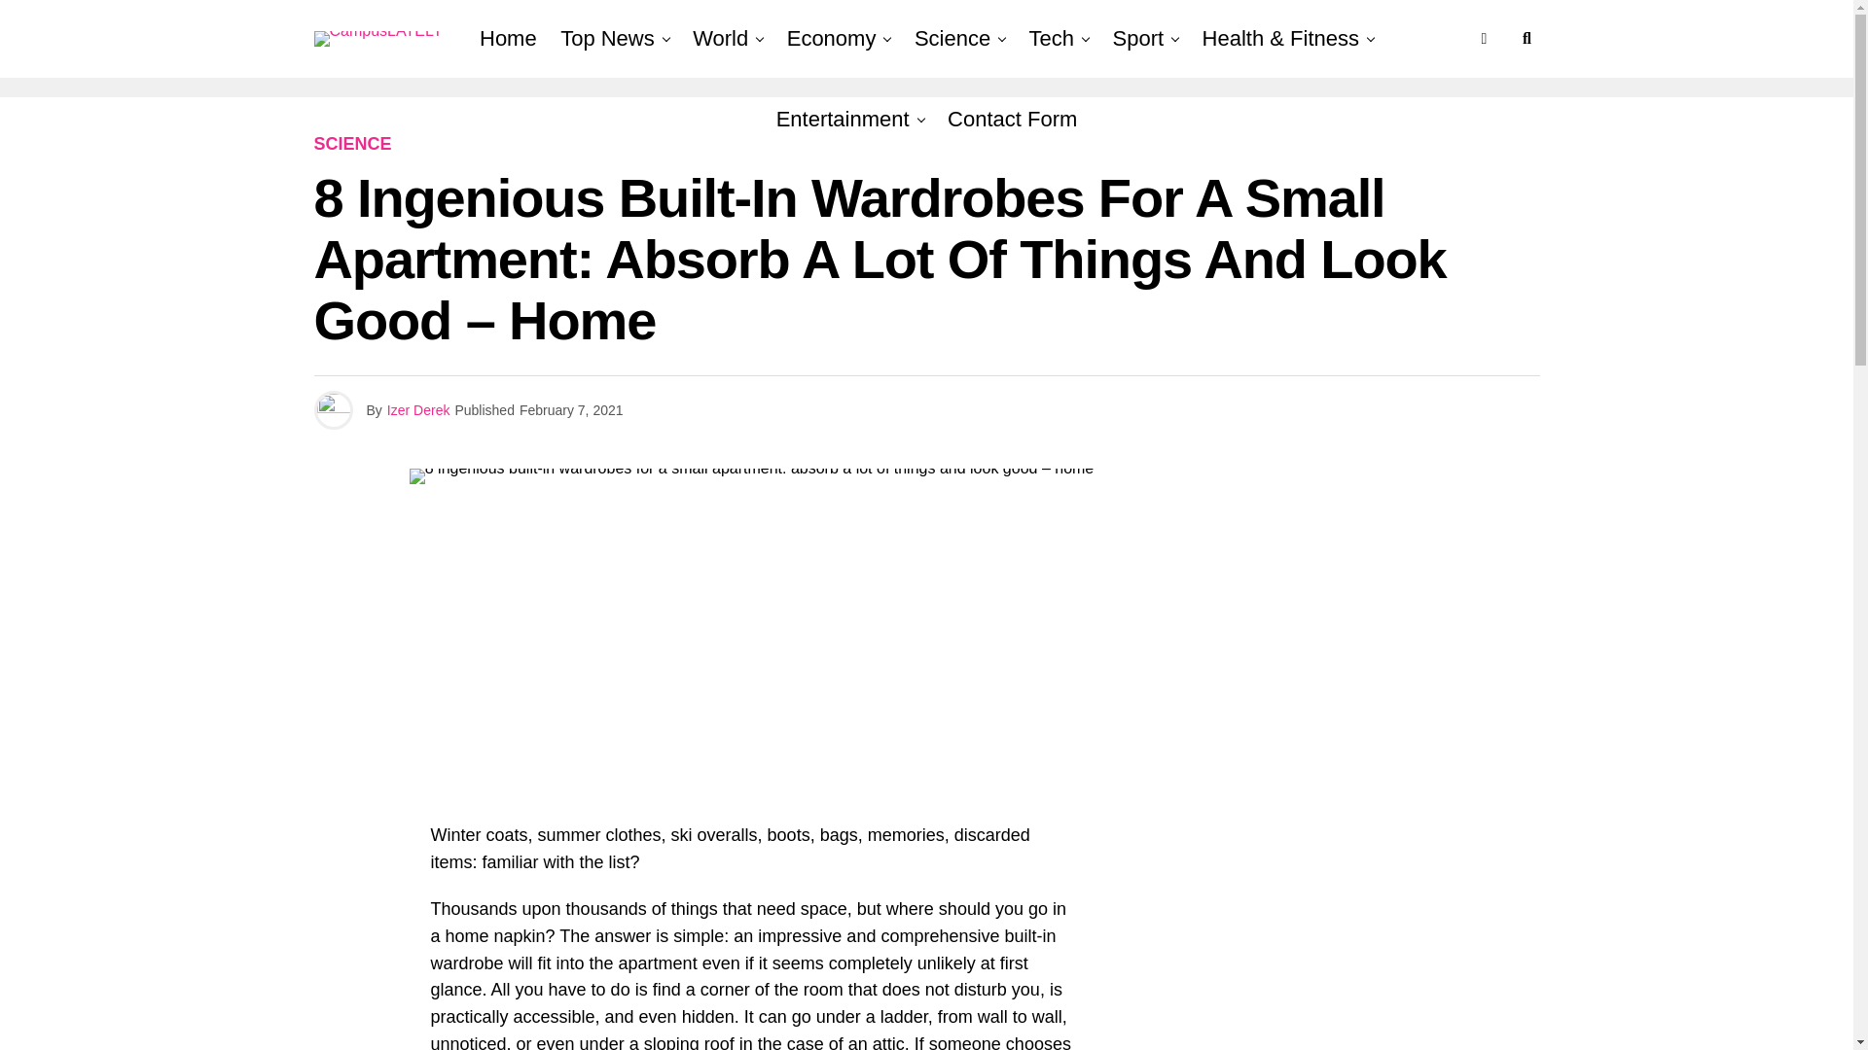 The width and height of the screenshot is (1868, 1050). Describe the element at coordinates (831, 39) in the screenshot. I see `Economy` at that location.